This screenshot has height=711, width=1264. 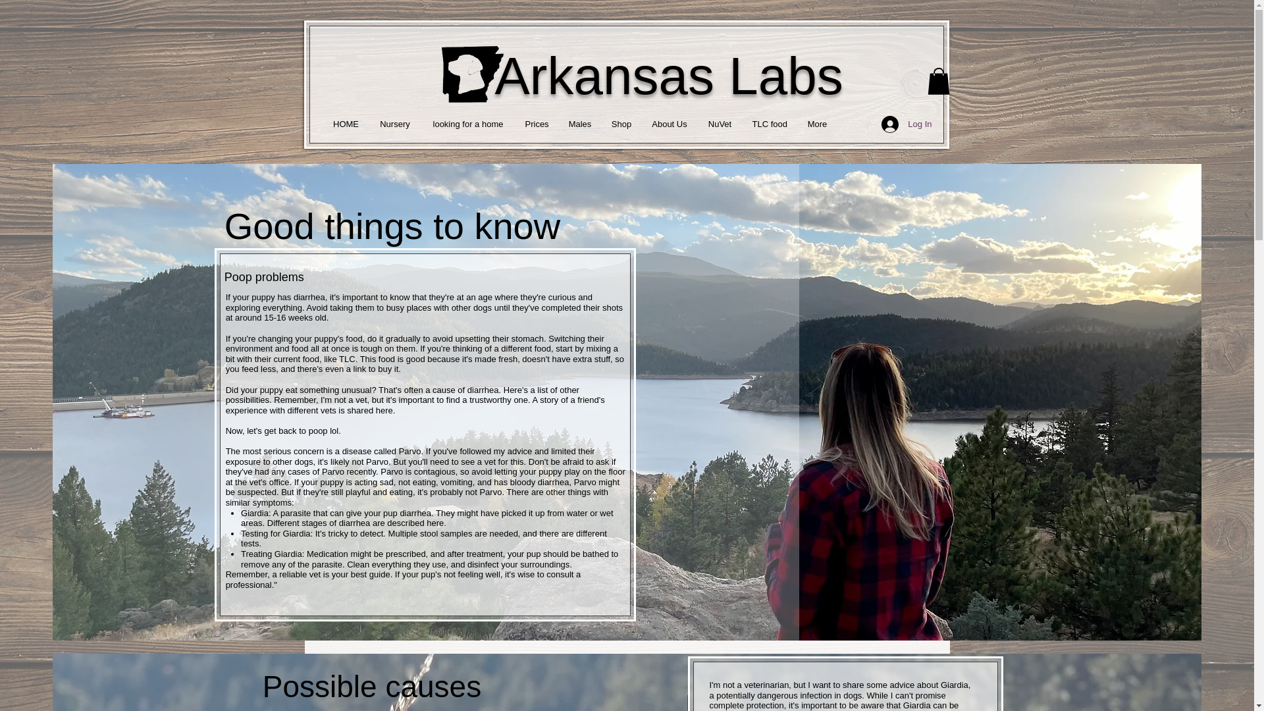 I want to click on NuVet, so click(x=720, y=124).